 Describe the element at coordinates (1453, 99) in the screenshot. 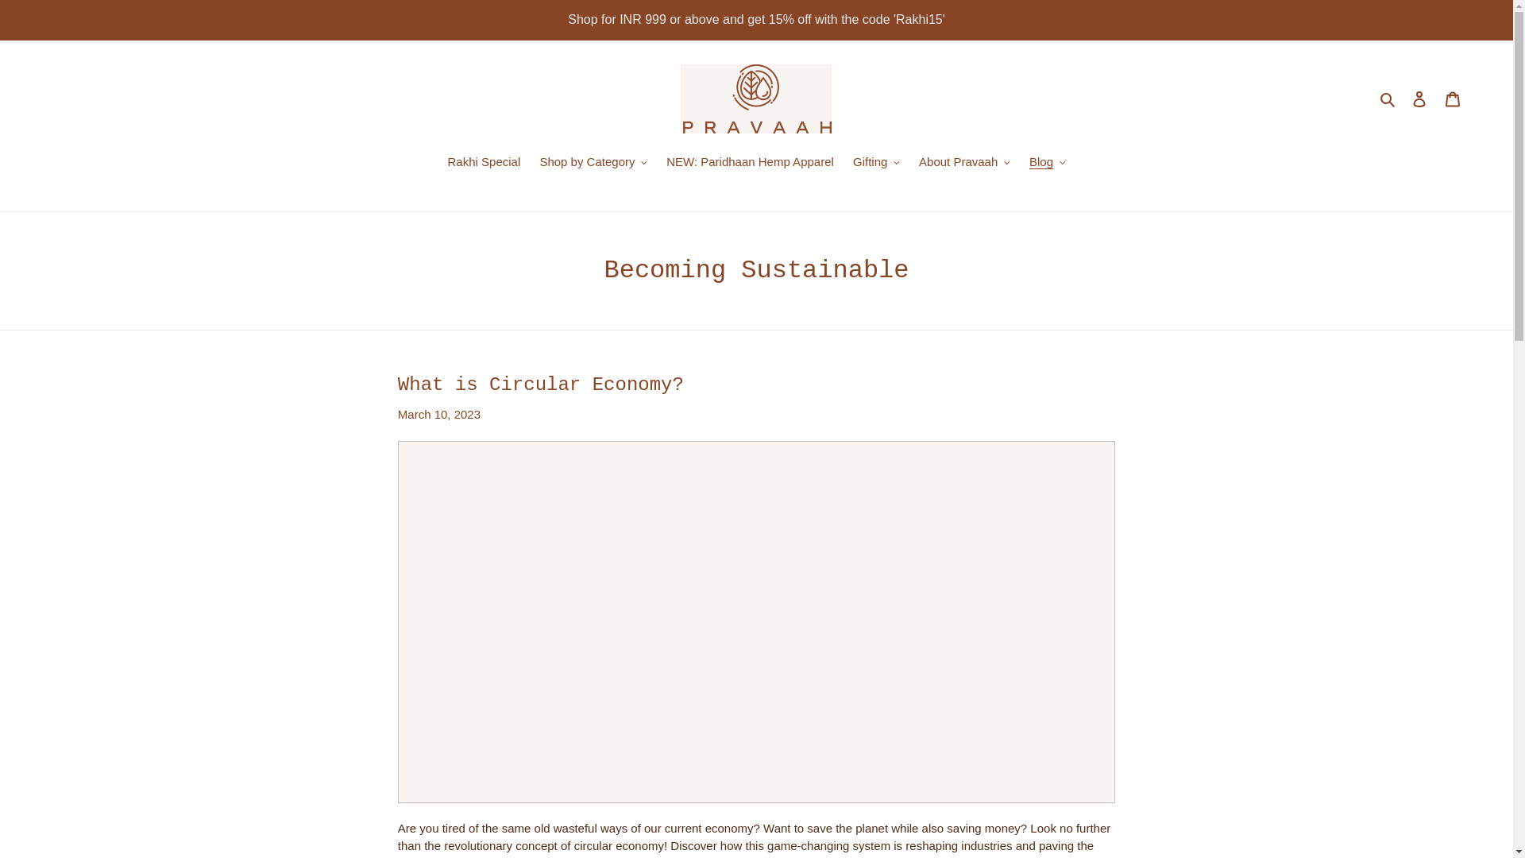

I see `Cart` at that location.